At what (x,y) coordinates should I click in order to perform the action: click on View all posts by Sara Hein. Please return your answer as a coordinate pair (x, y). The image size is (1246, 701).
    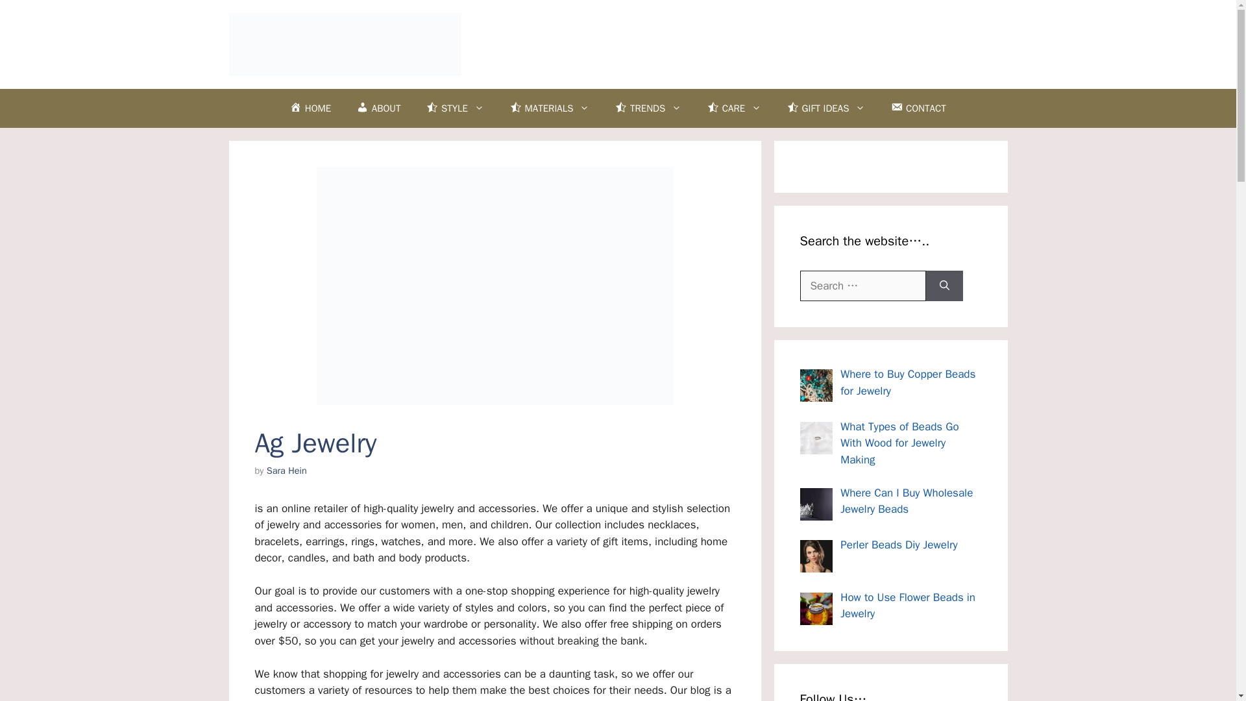
    Looking at the image, I should click on (286, 471).